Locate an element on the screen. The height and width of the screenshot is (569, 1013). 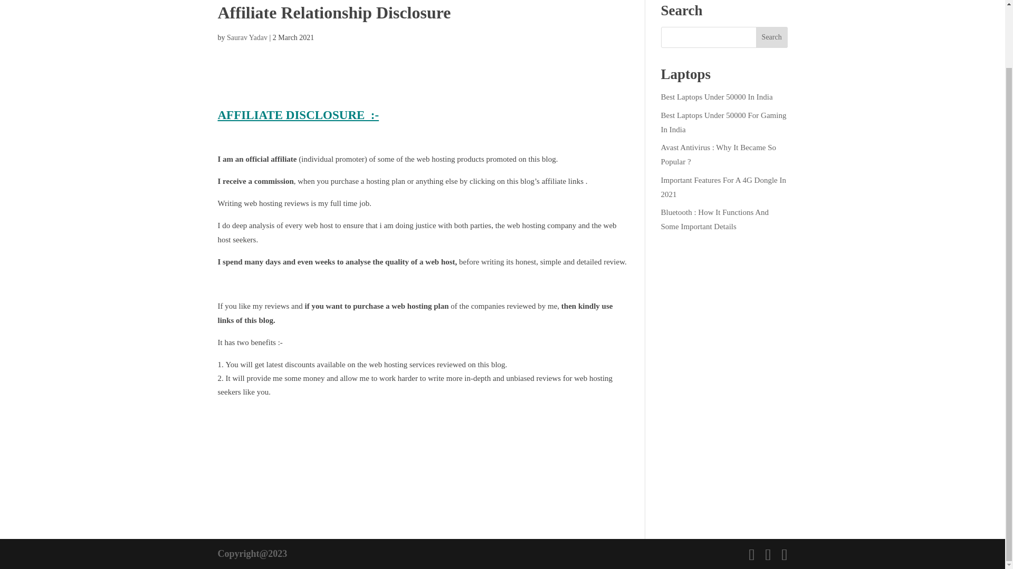
Best Laptops Under 50000 In India is located at coordinates (716, 97).